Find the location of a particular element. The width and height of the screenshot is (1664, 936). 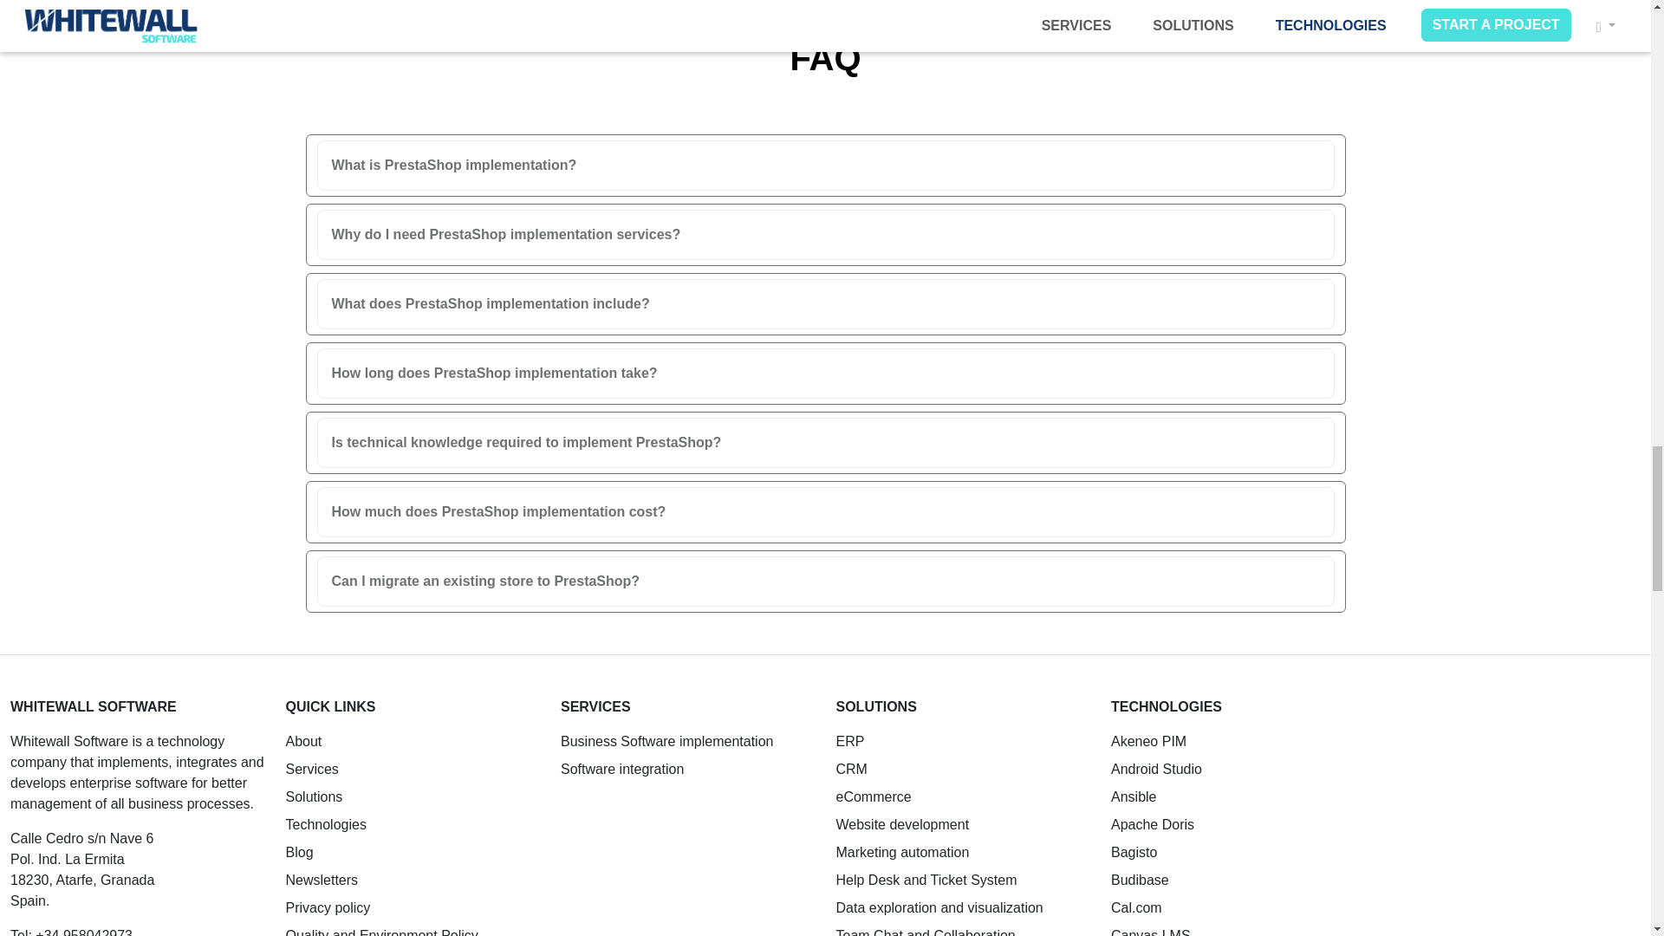

Business Software implementation is located at coordinates (667, 741).